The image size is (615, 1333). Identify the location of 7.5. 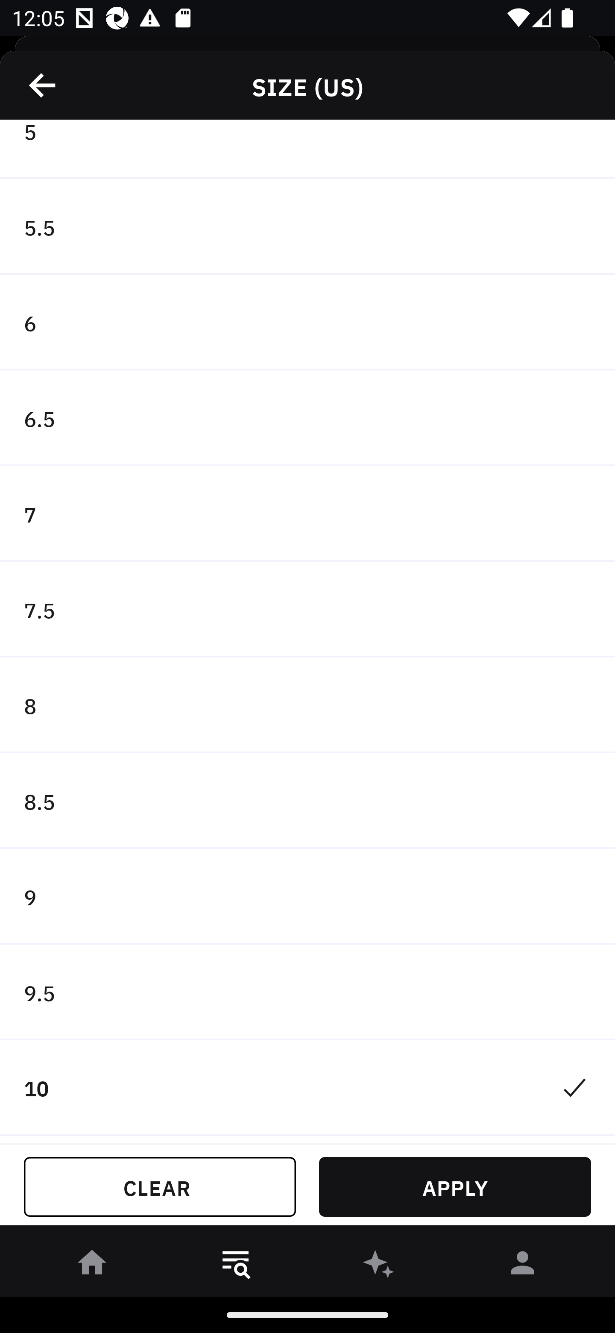
(307, 609).